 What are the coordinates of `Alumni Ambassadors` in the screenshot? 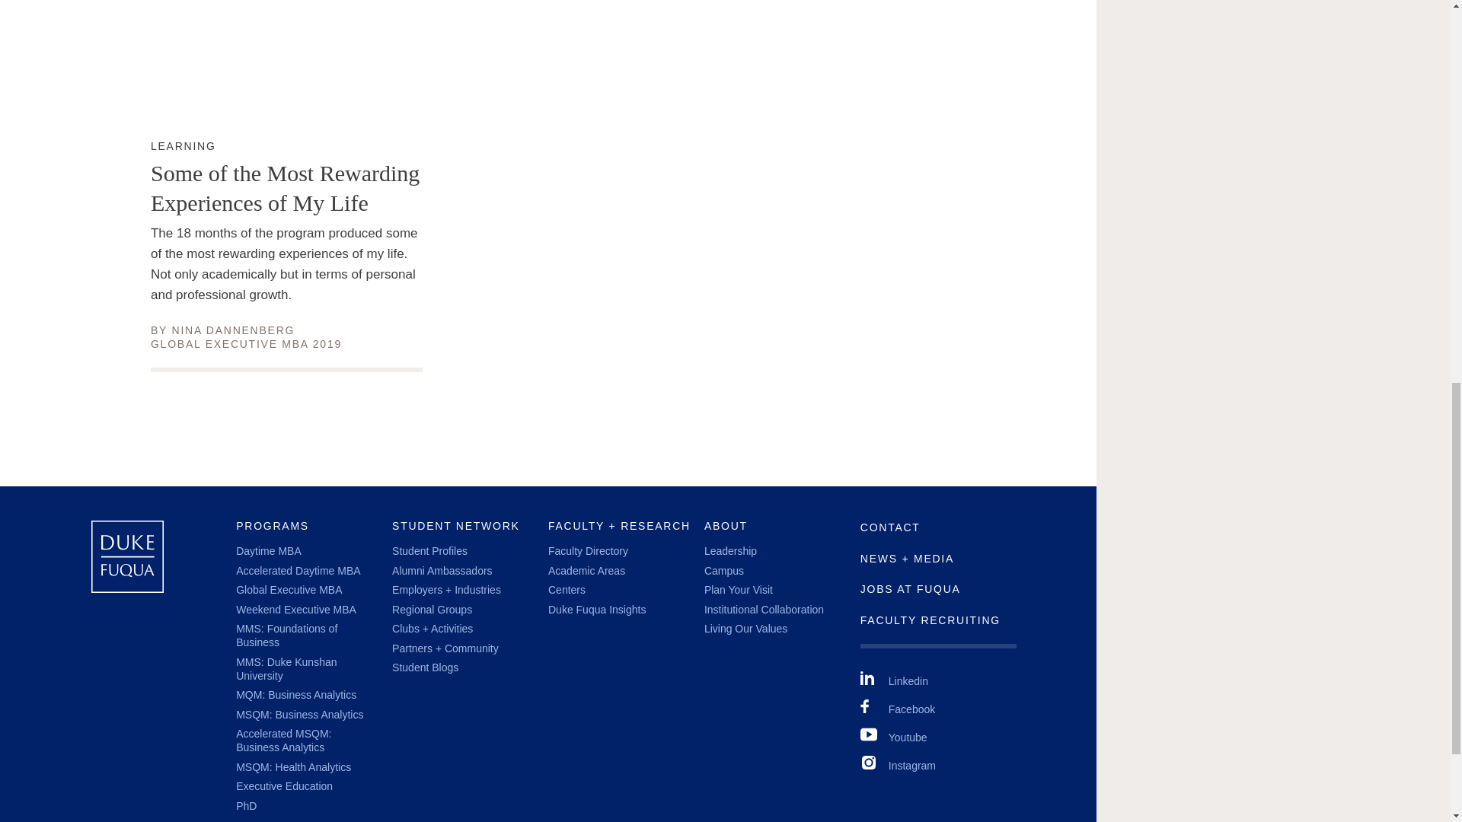 It's located at (286, 668).